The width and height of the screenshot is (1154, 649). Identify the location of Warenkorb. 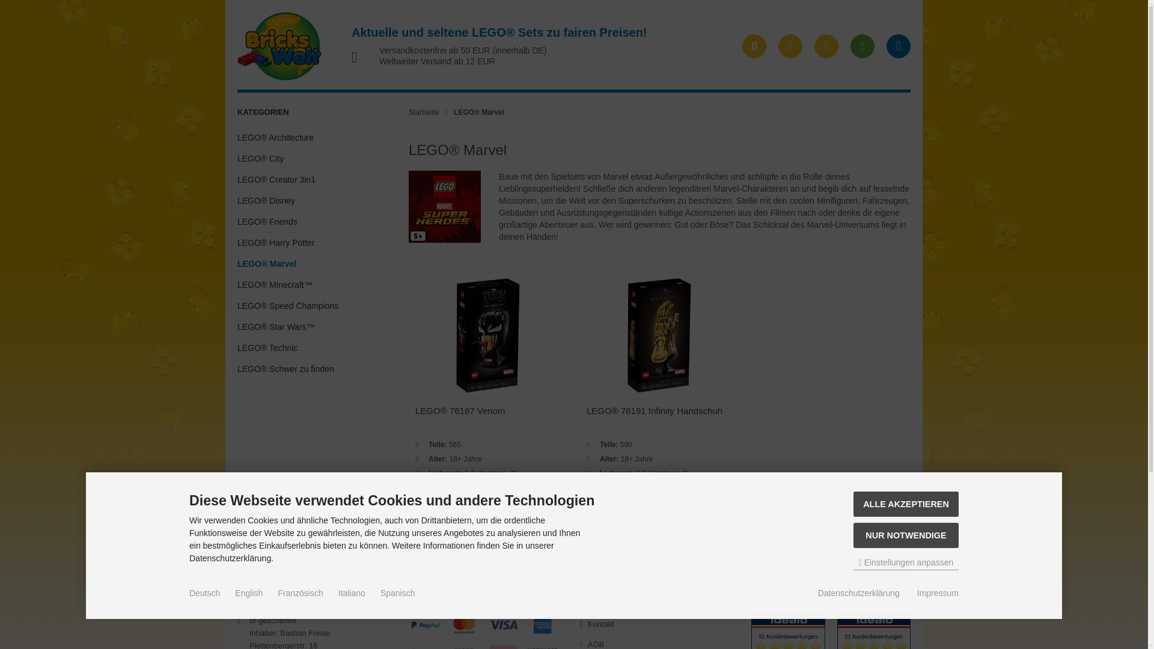
(862, 46).